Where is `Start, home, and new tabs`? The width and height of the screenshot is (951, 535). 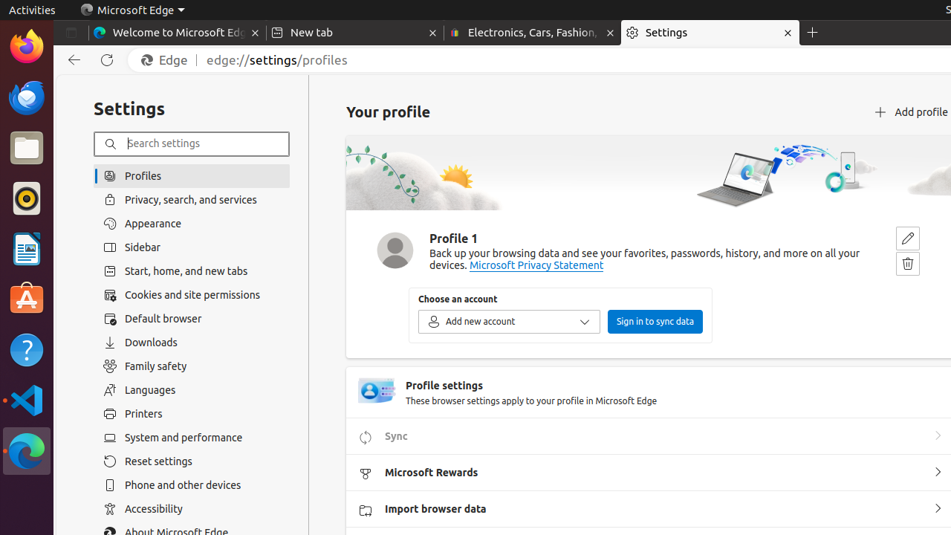 Start, home, and new tabs is located at coordinates (192, 271).